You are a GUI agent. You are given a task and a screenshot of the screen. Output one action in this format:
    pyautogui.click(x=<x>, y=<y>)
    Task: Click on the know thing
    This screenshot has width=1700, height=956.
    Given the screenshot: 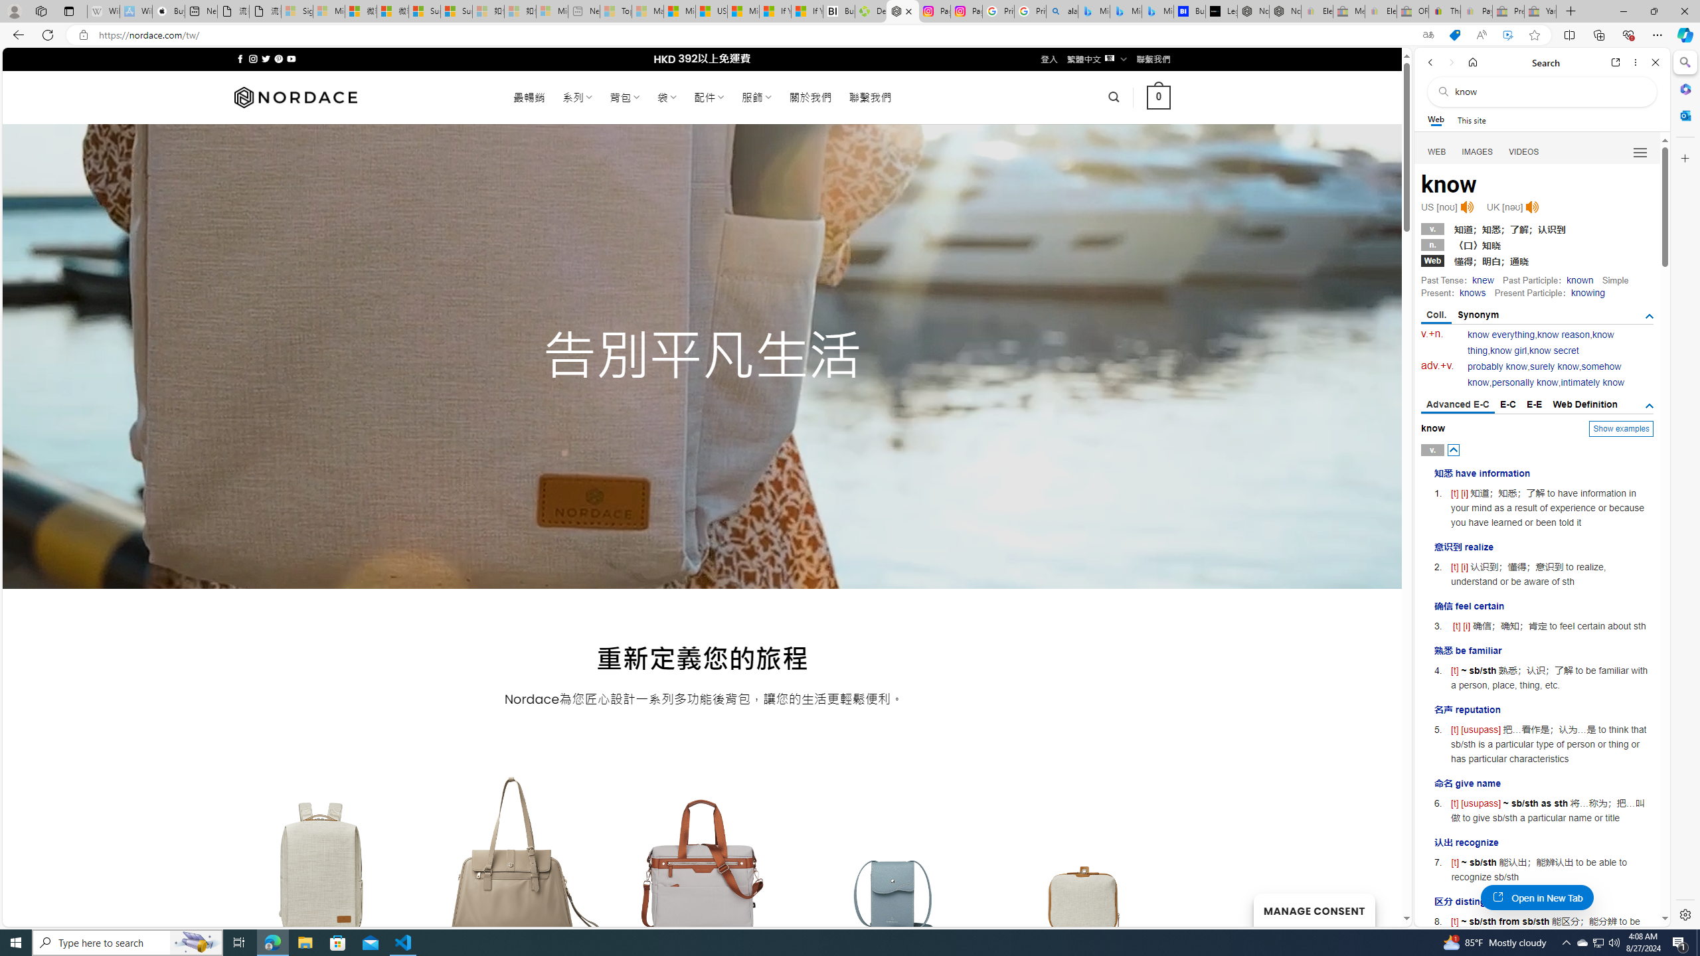 What is the action you would take?
    pyautogui.click(x=1541, y=343)
    